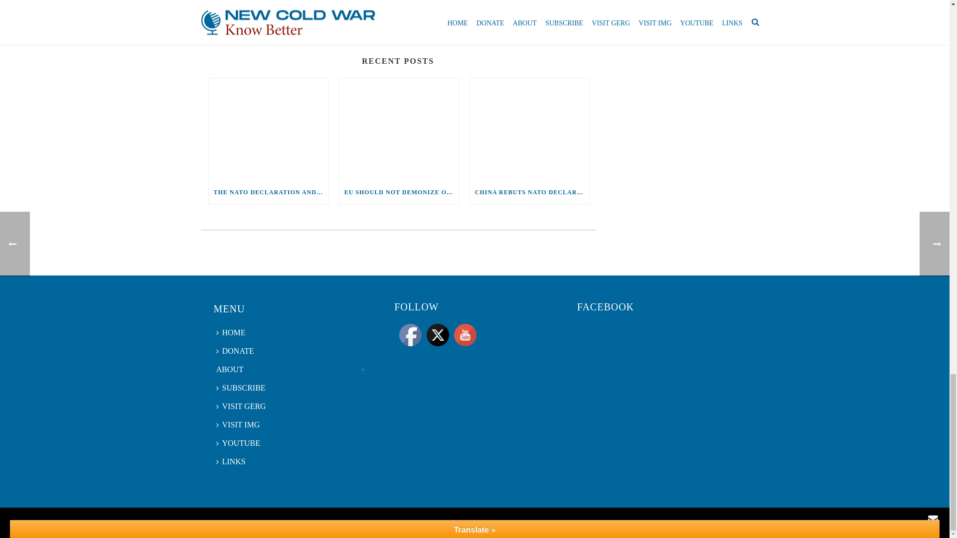  Describe the element at coordinates (465, 335) in the screenshot. I see `YOUTUBE` at that location.